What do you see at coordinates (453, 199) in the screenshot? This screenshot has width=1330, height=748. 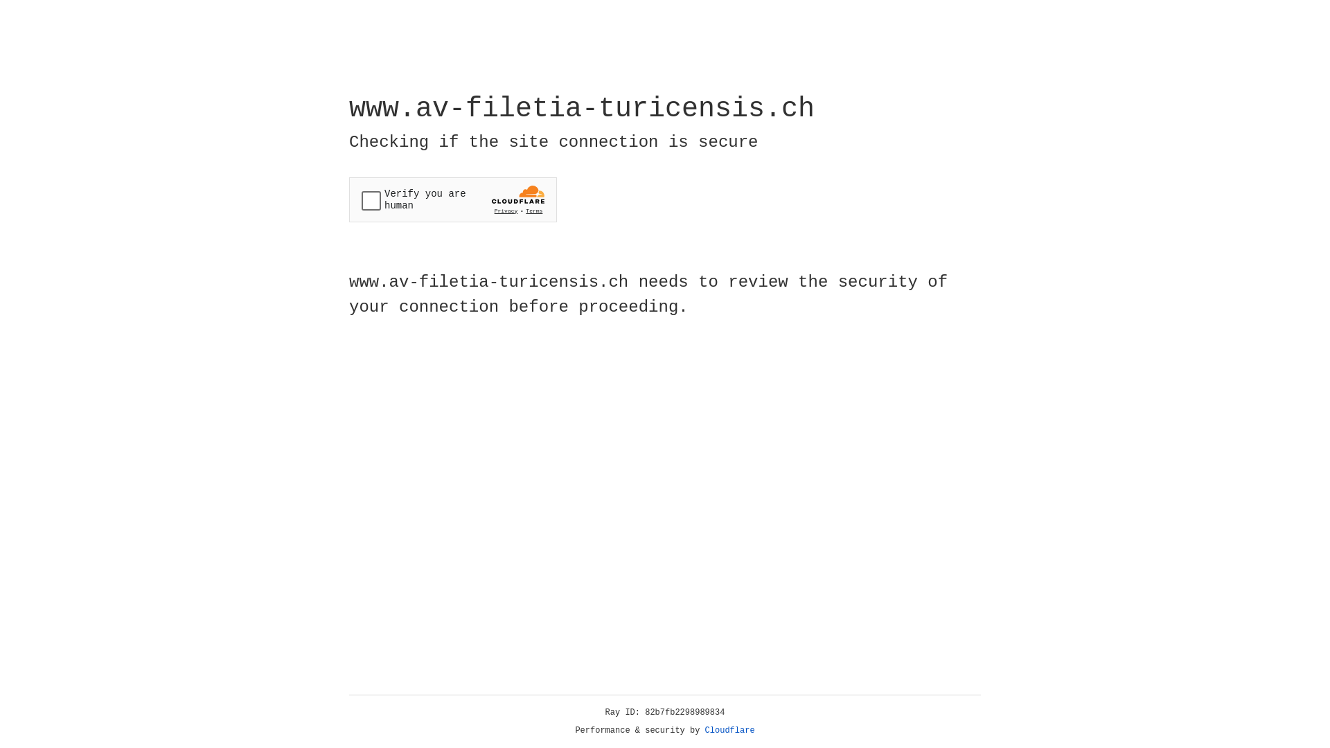 I see `Widget containing a Cloudflare security challenge` at bounding box center [453, 199].